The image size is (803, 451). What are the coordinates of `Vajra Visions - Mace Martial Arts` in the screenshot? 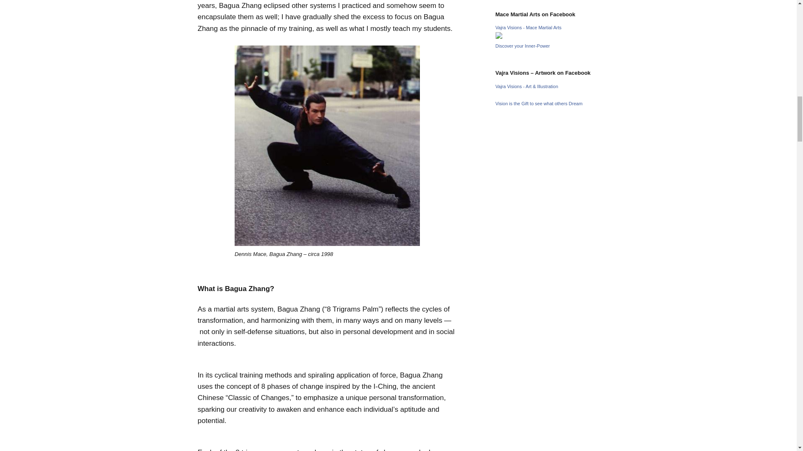 It's located at (499, 37).